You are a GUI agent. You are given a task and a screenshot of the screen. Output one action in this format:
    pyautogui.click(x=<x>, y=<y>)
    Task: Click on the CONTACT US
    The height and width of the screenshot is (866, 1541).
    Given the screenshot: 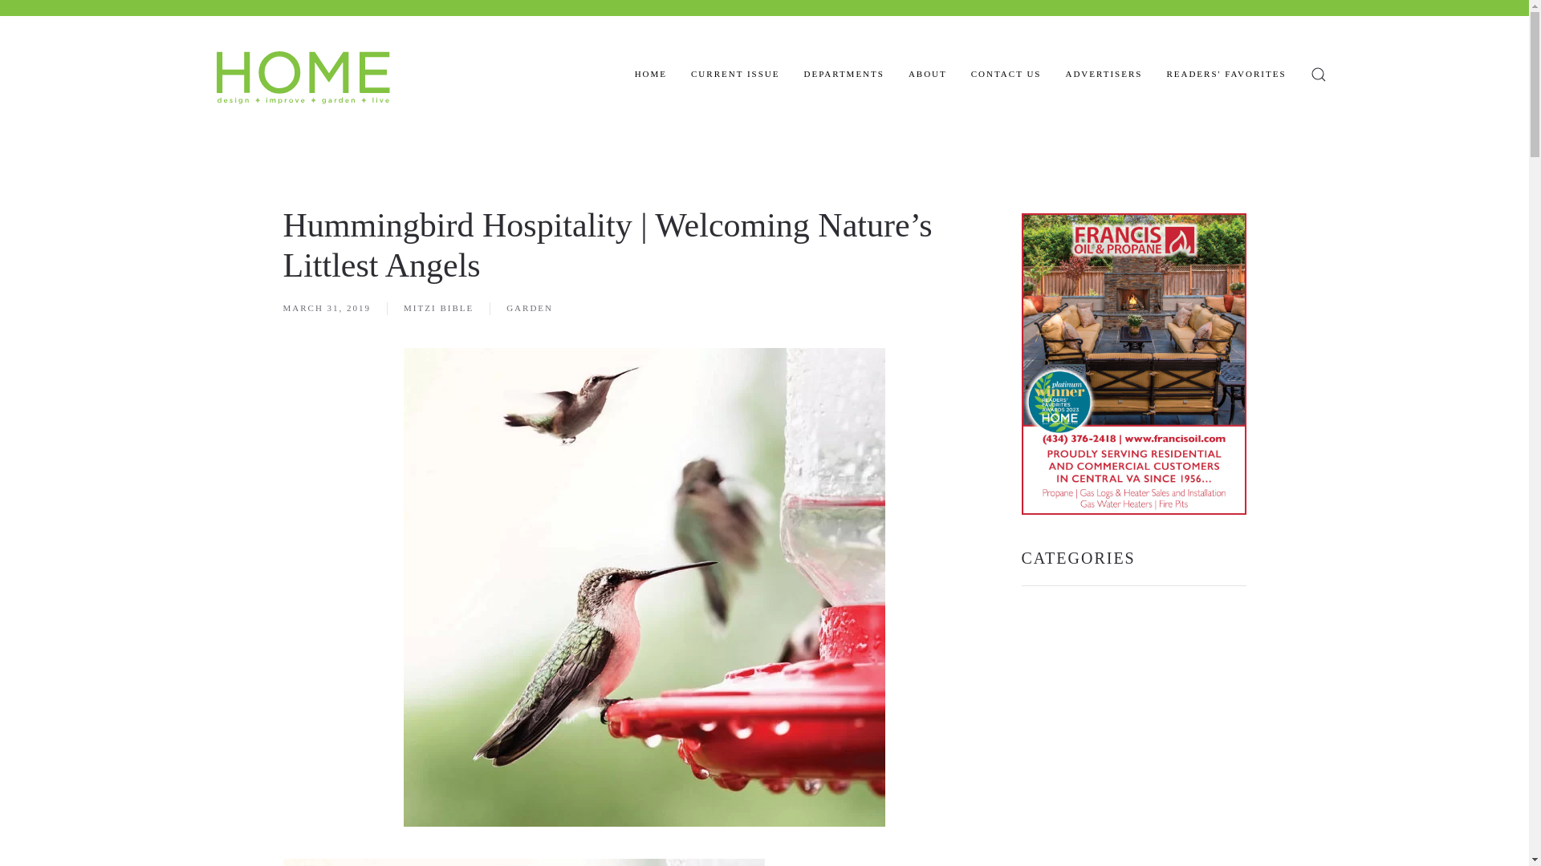 What is the action you would take?
    pyautogui.click(x=1006, y=74)
    